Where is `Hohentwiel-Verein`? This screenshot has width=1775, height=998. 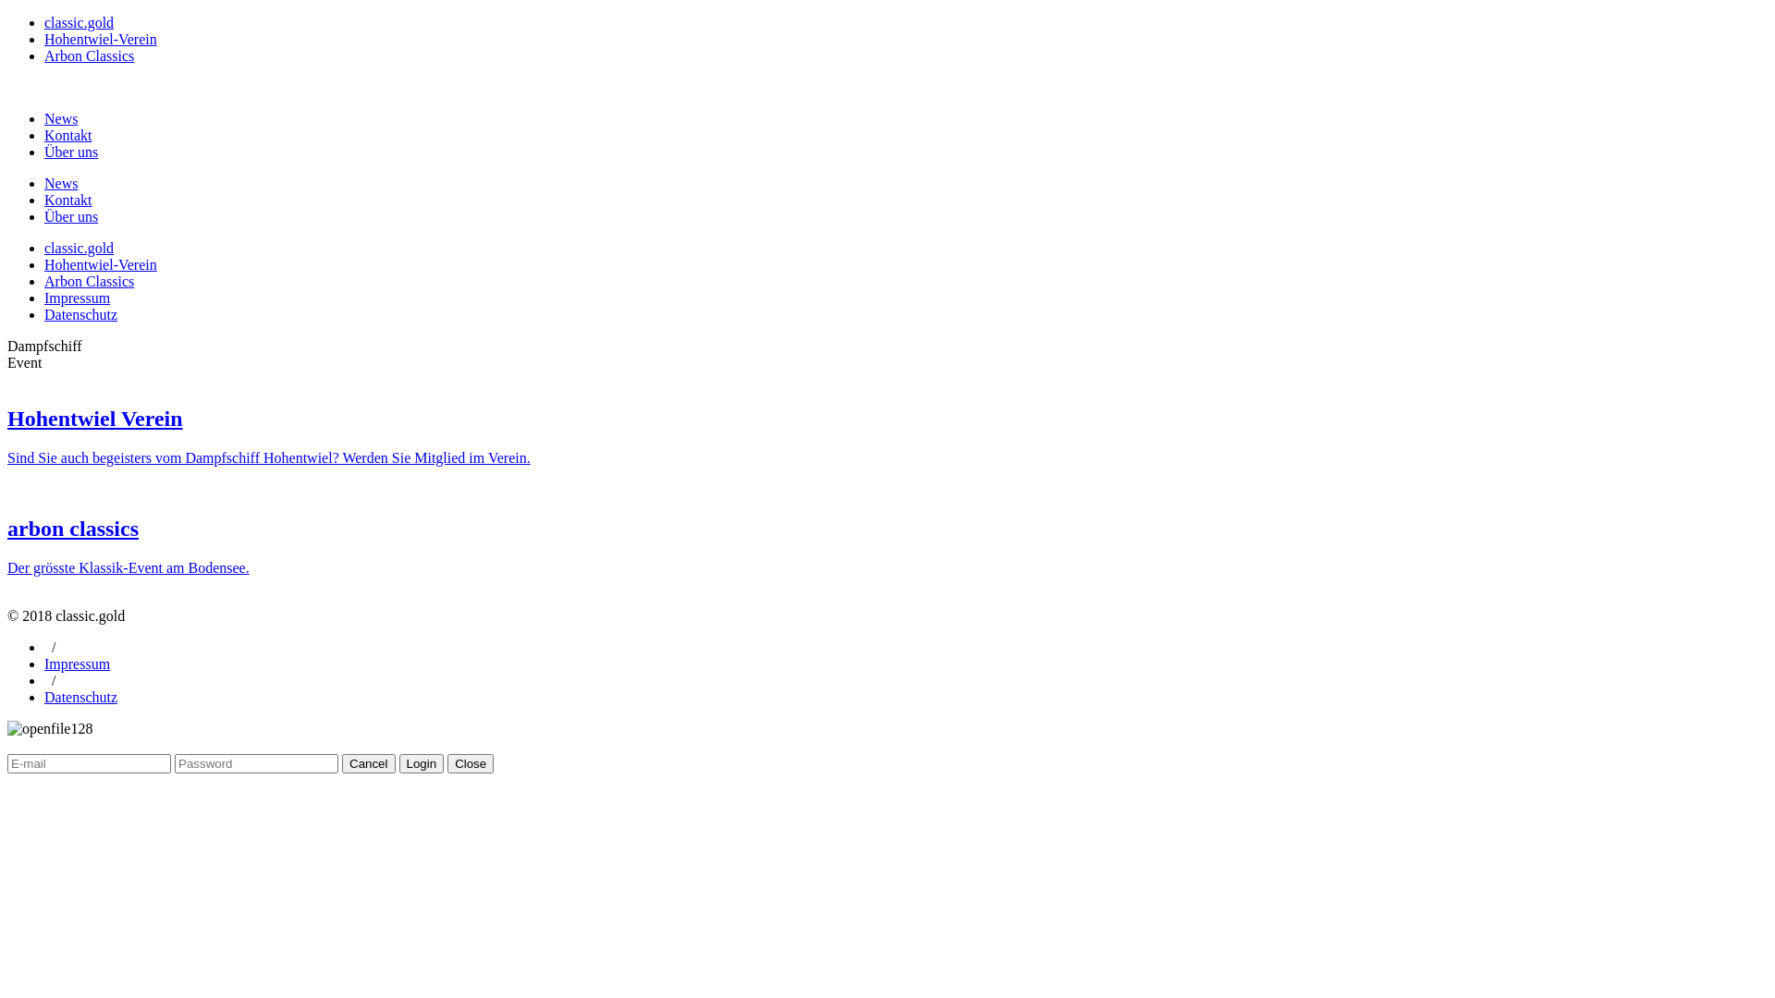
Hohentwiel-Verein is located at coordinates (101, 264).